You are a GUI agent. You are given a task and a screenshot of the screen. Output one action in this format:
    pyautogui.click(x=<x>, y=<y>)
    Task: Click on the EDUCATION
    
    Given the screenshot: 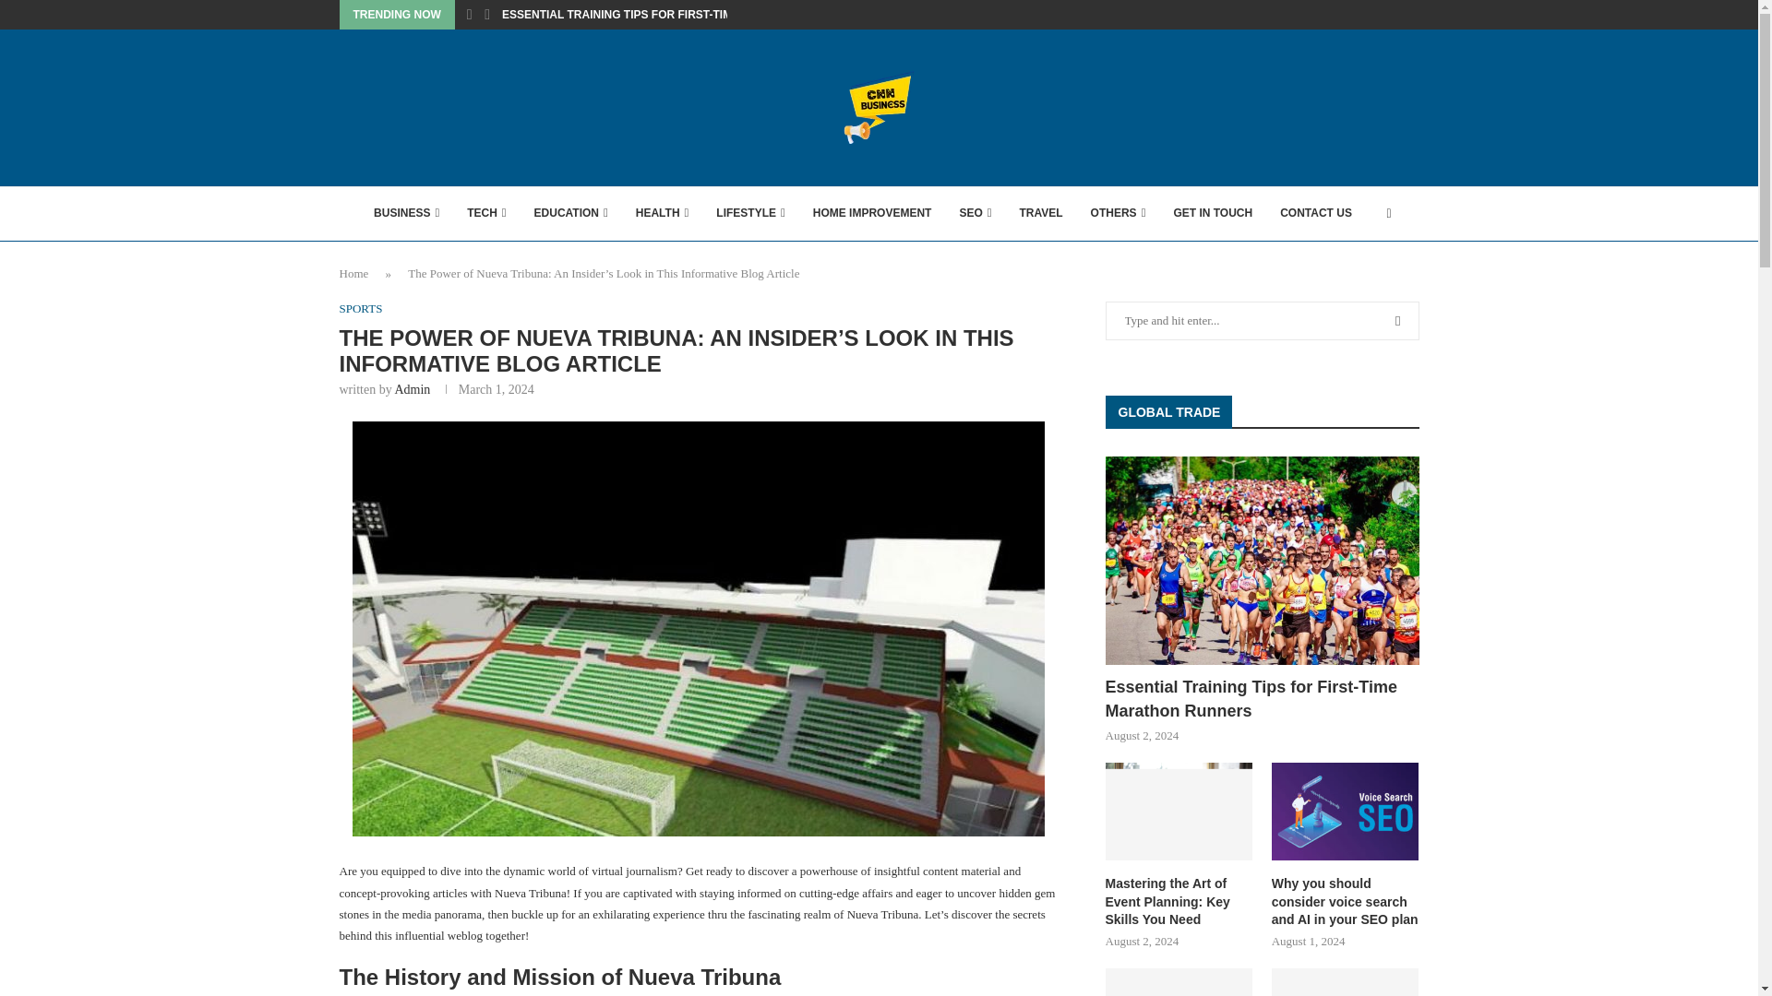 What is the action you would take?
    pyautogui.click(x=570, y=214)
    